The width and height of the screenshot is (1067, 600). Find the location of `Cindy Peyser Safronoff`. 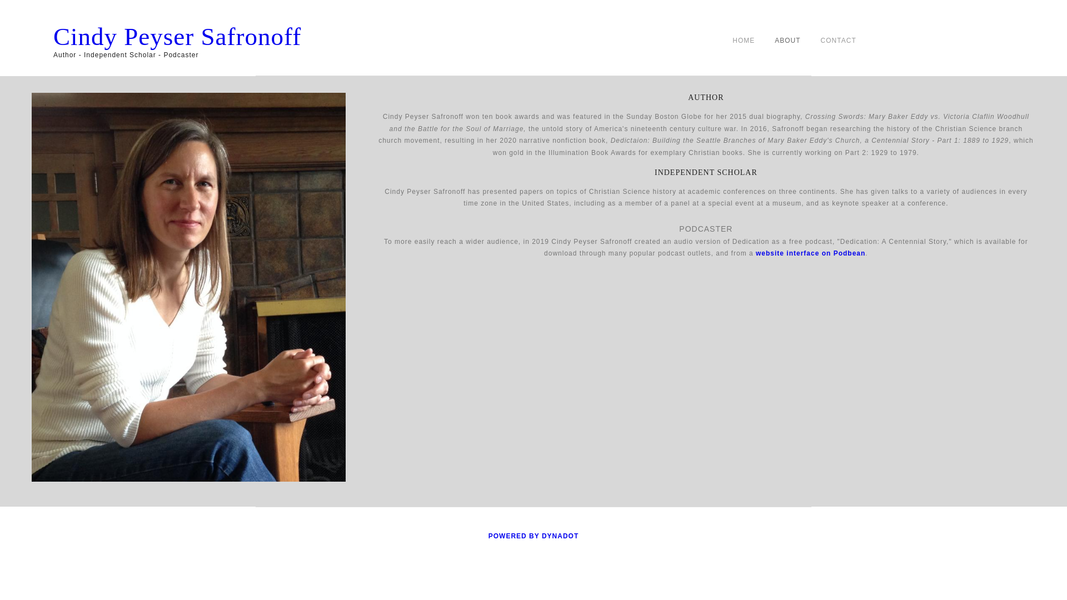

Cindy Peyser Safronoff is located at coordinates (293, 36).